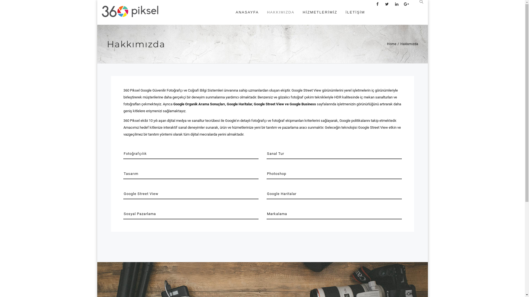 This screenshot has height=297, width=529. I want to click on HAKKIMIZDA, so click(280, 12).